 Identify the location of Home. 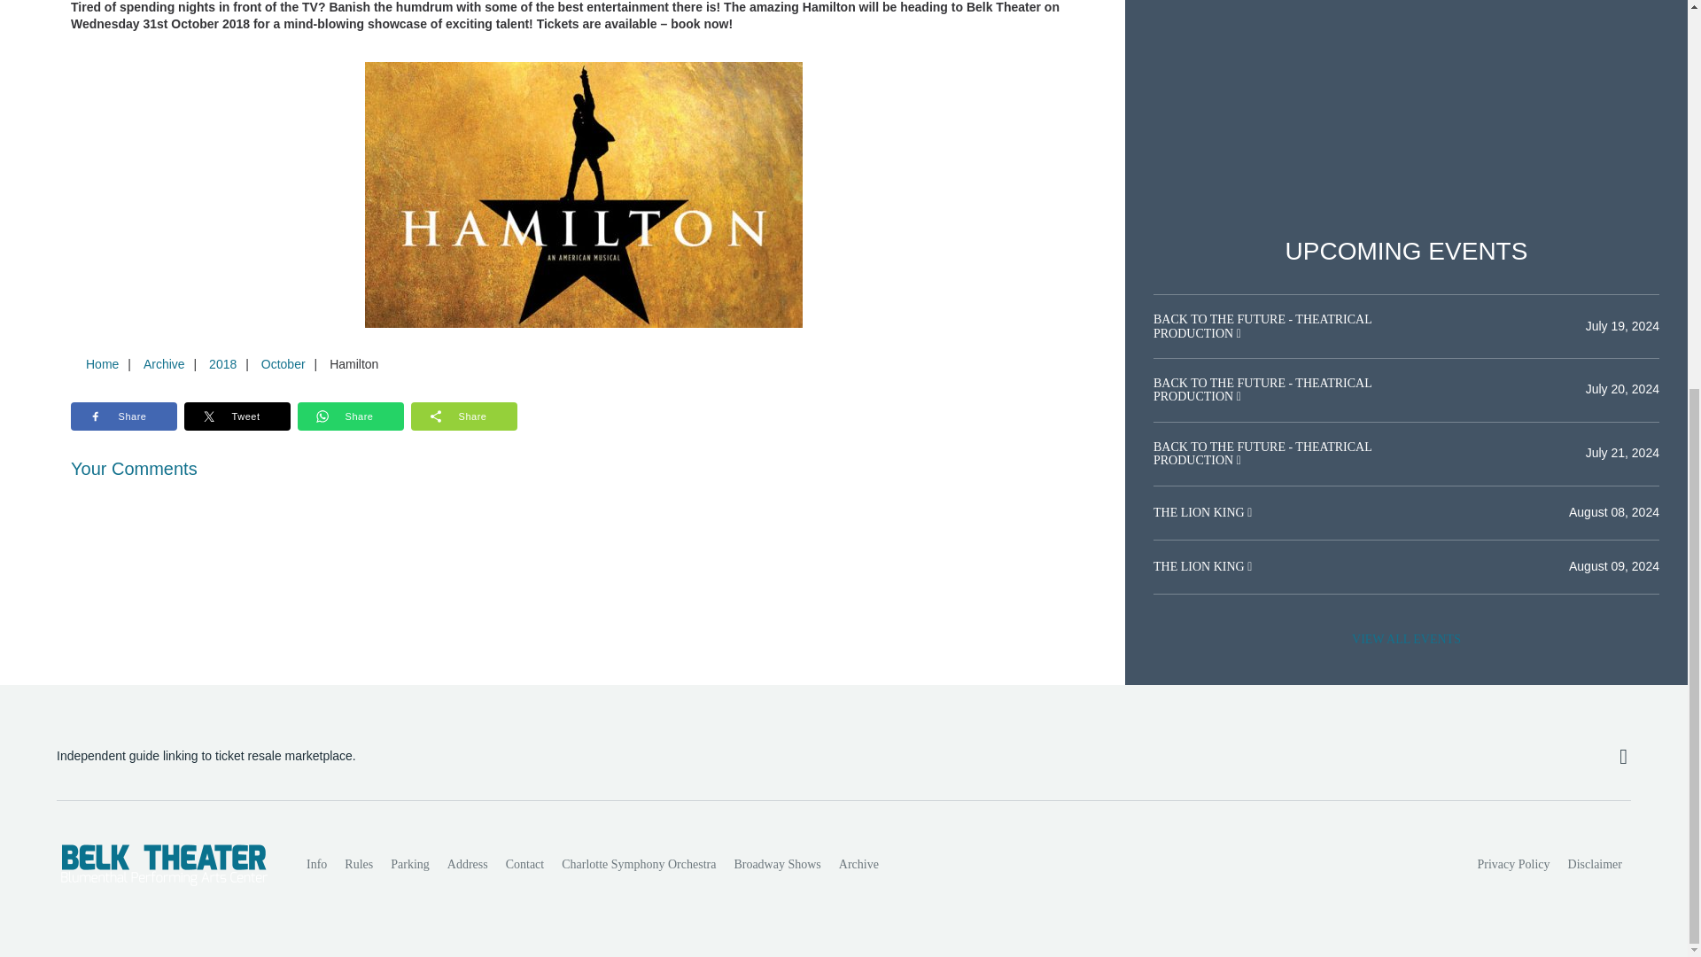
(102, 363).